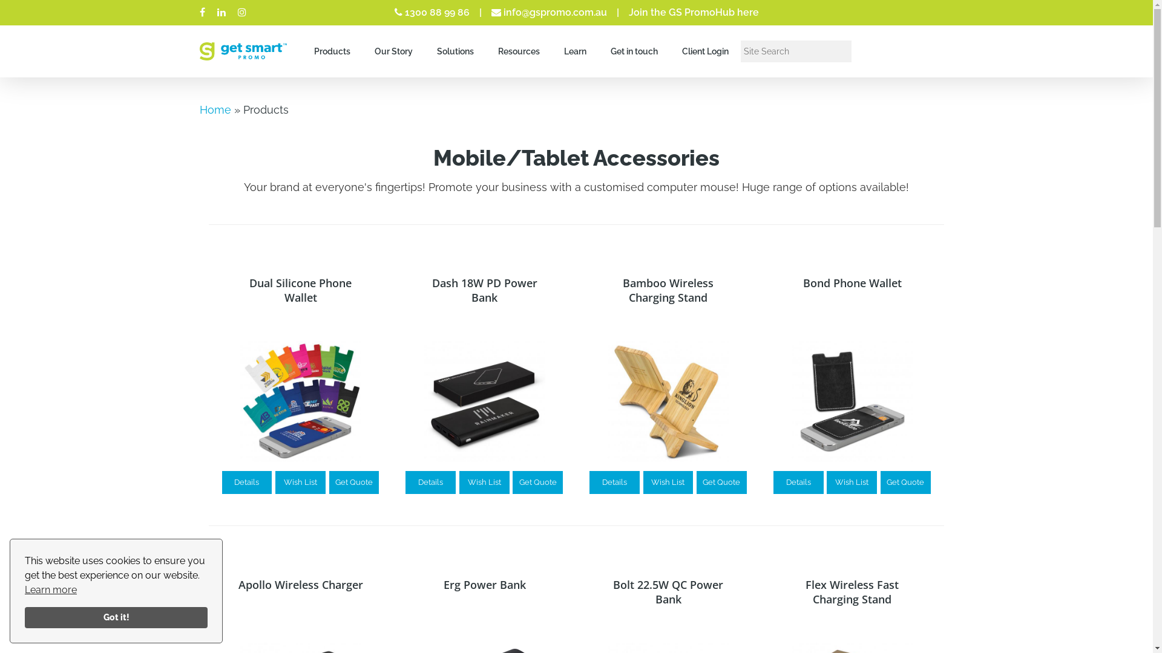 This screenshot has height=653, width=1162. I want to click on Learn more, so click(51, 590).